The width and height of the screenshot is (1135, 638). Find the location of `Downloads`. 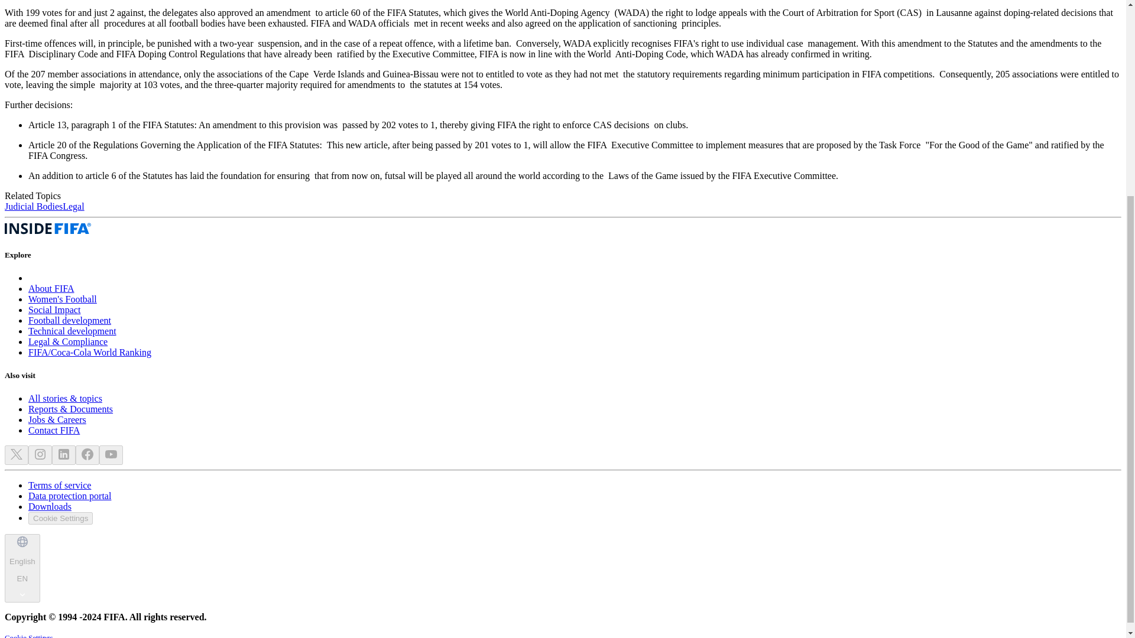

Downloads is located at coordinates (54, 310).